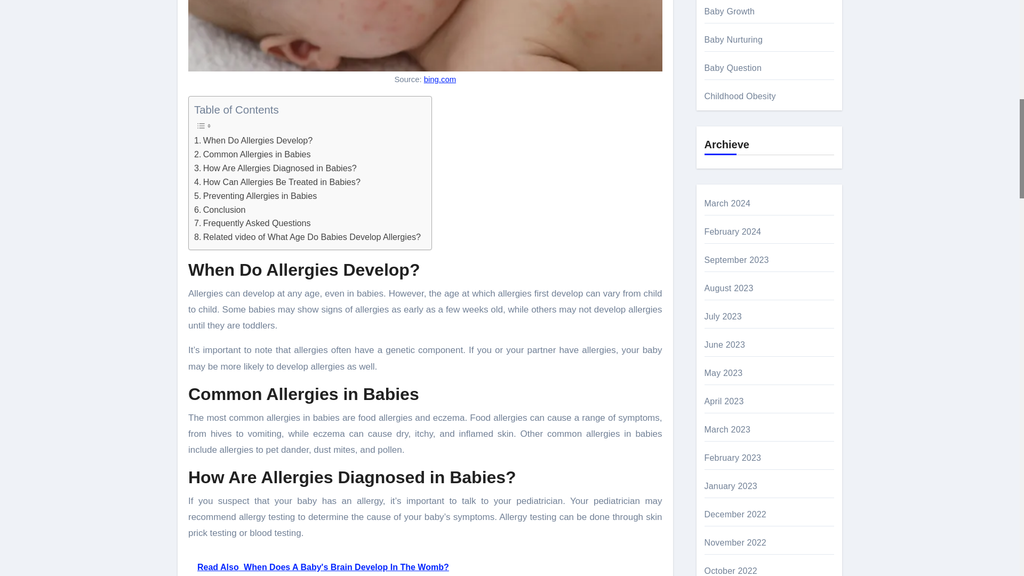 The width and height of the screenshot is (1024, 576). What do you see at coordinates (253, 155) in the screenshot?
I see `Common Allergies in Babies` at bounding box center [253, 155].